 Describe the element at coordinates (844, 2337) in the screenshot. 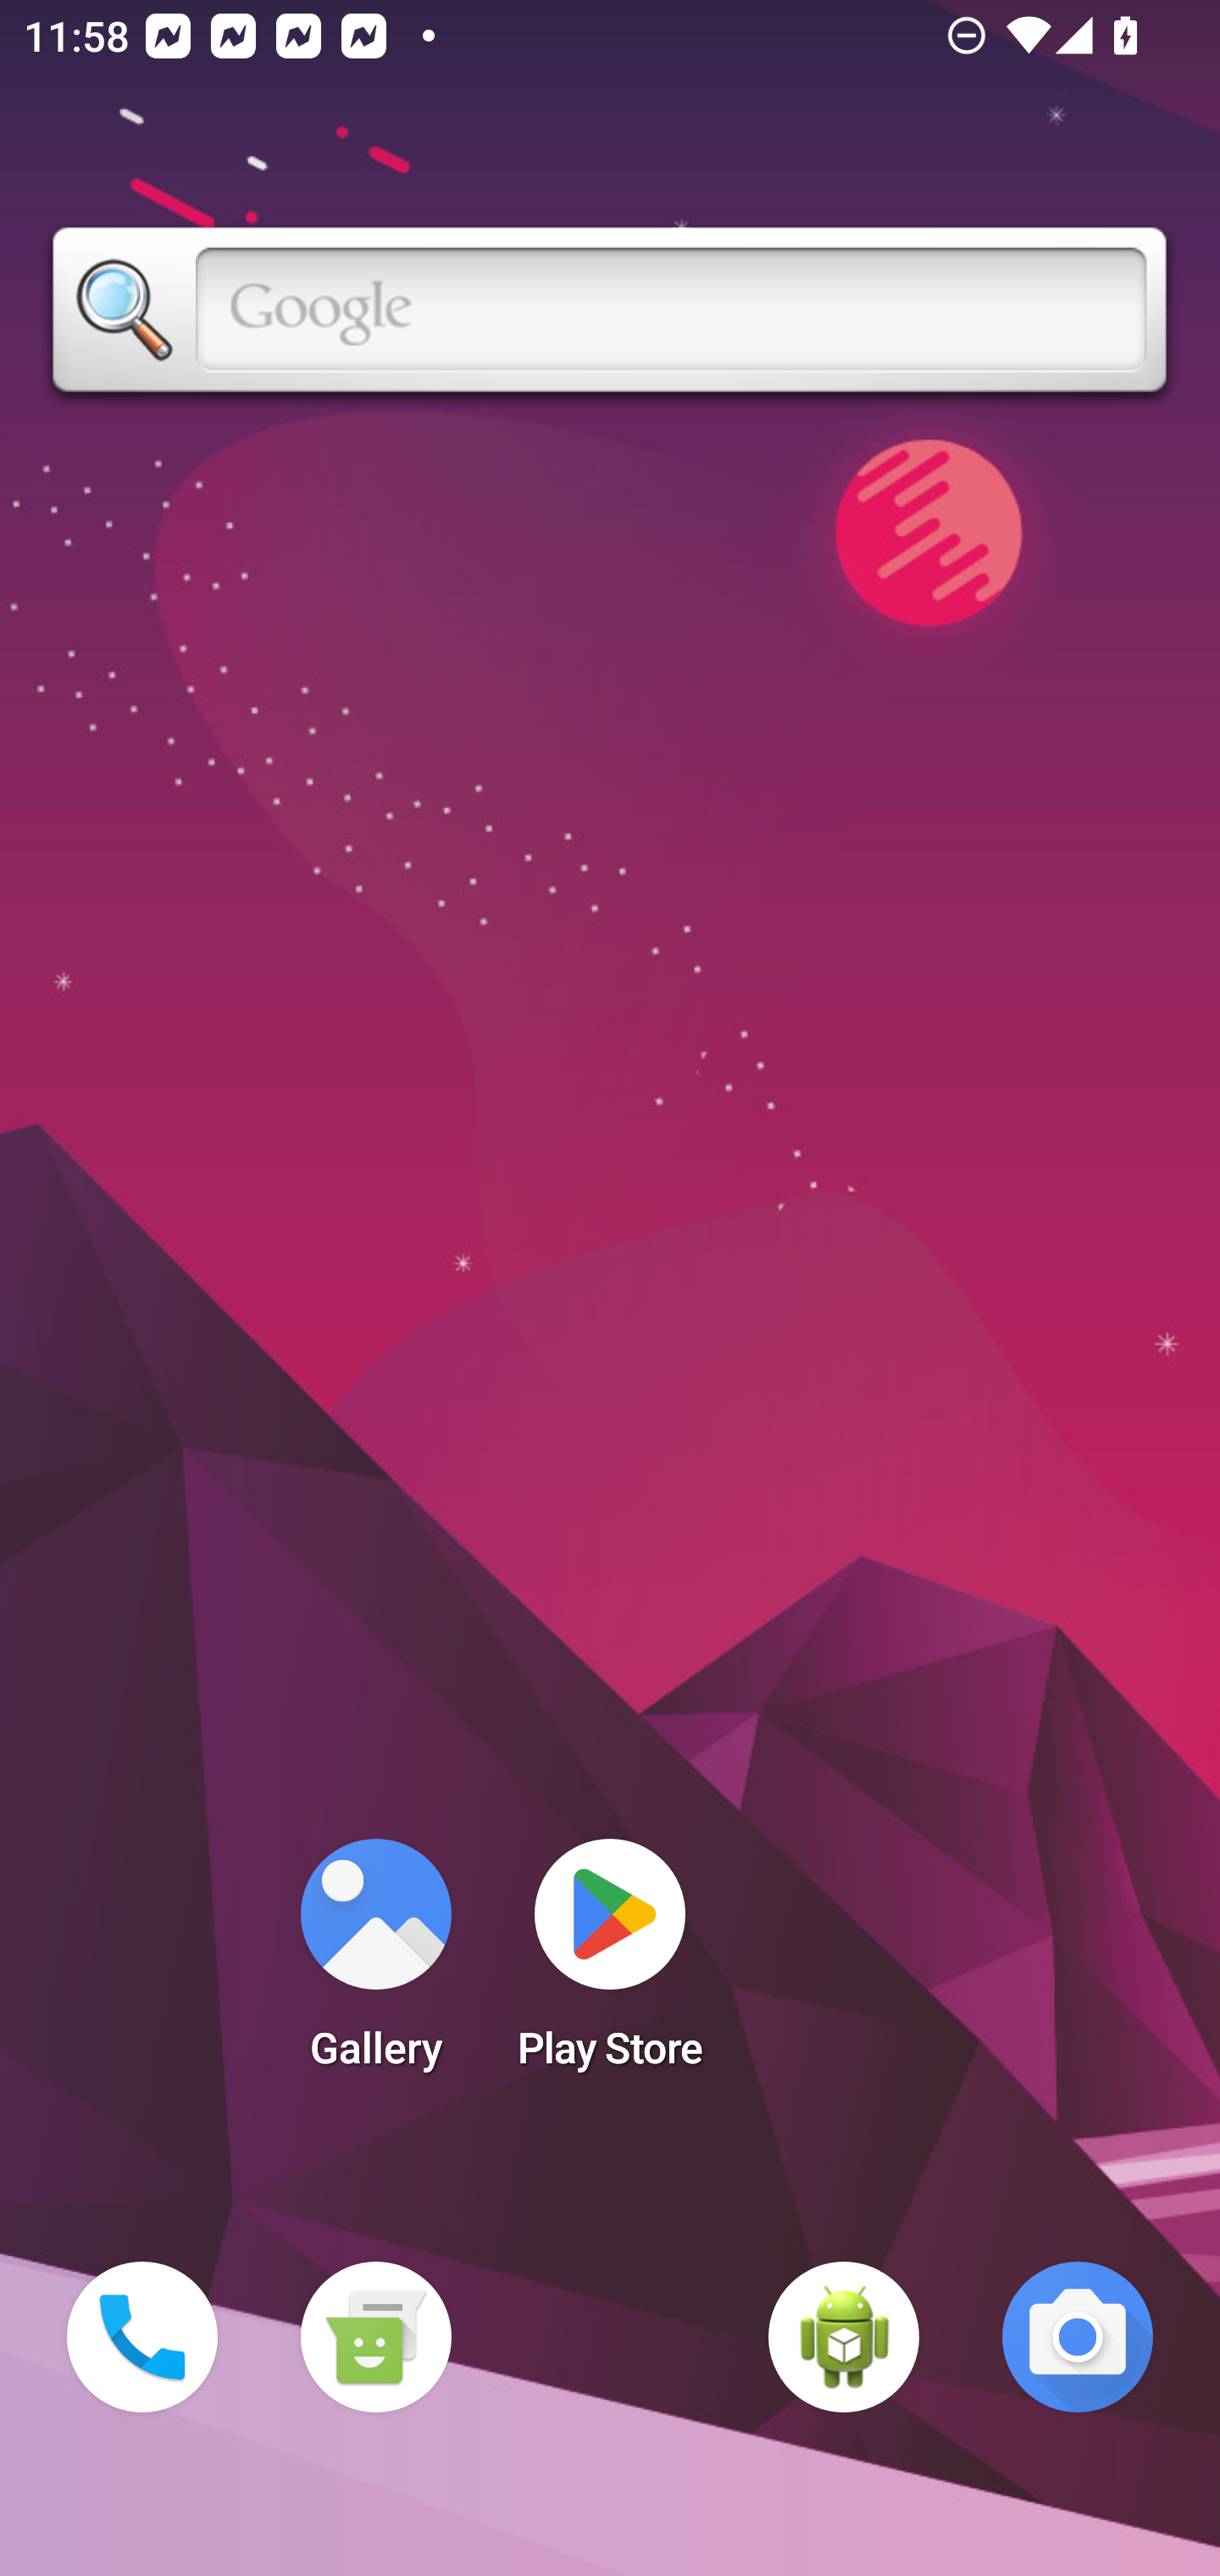

I see `WebView Browser Tester` at that location.